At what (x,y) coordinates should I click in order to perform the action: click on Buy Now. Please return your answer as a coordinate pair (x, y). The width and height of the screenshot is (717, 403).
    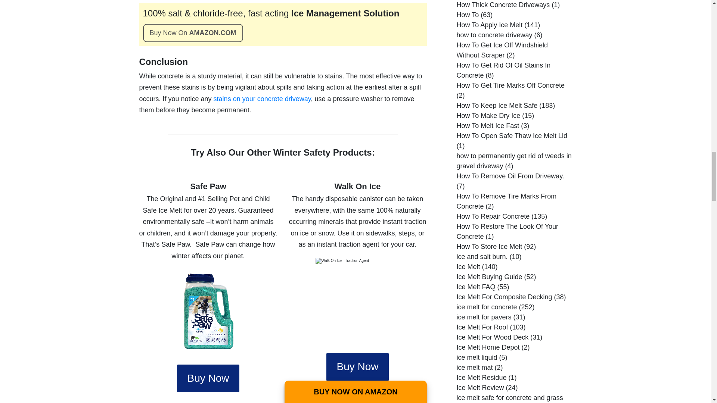
    Looking at the image, I should click on (357, 367).